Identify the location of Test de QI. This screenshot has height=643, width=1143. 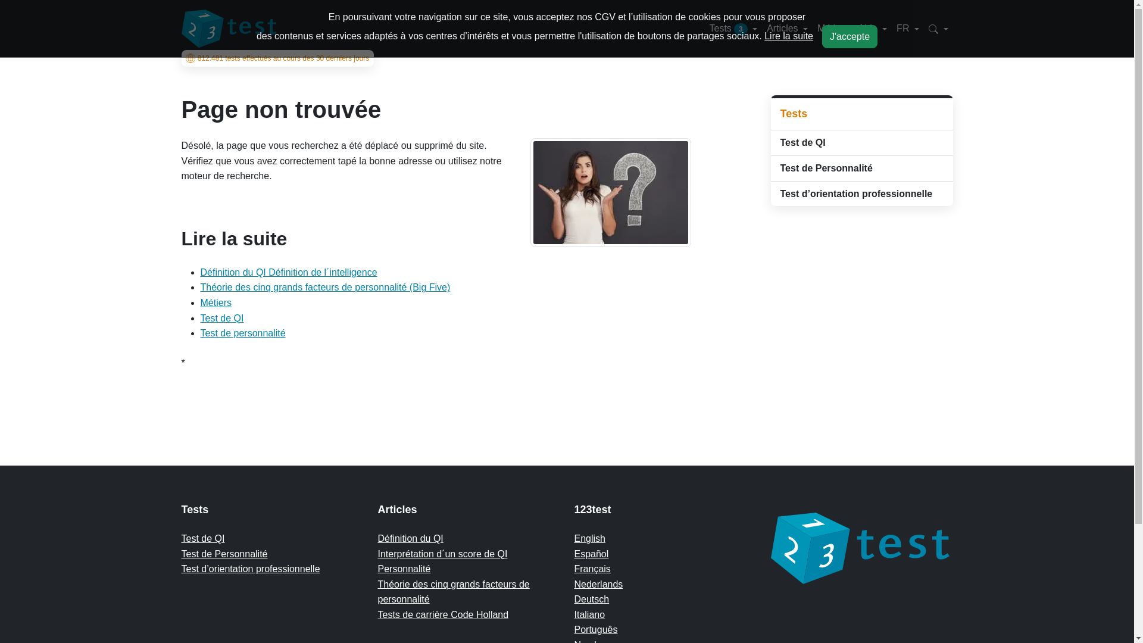
(221, 318).